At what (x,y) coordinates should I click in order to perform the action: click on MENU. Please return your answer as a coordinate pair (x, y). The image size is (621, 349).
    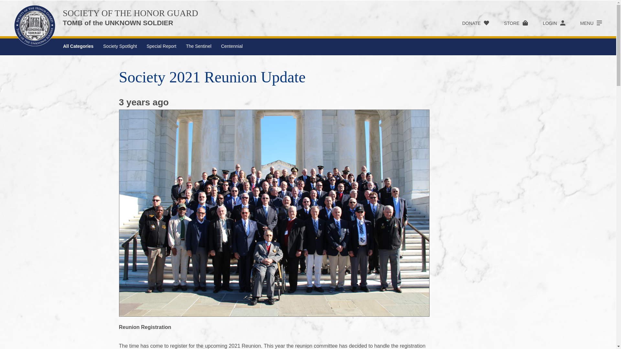
    Looking at the image, I should click on (583, 23).